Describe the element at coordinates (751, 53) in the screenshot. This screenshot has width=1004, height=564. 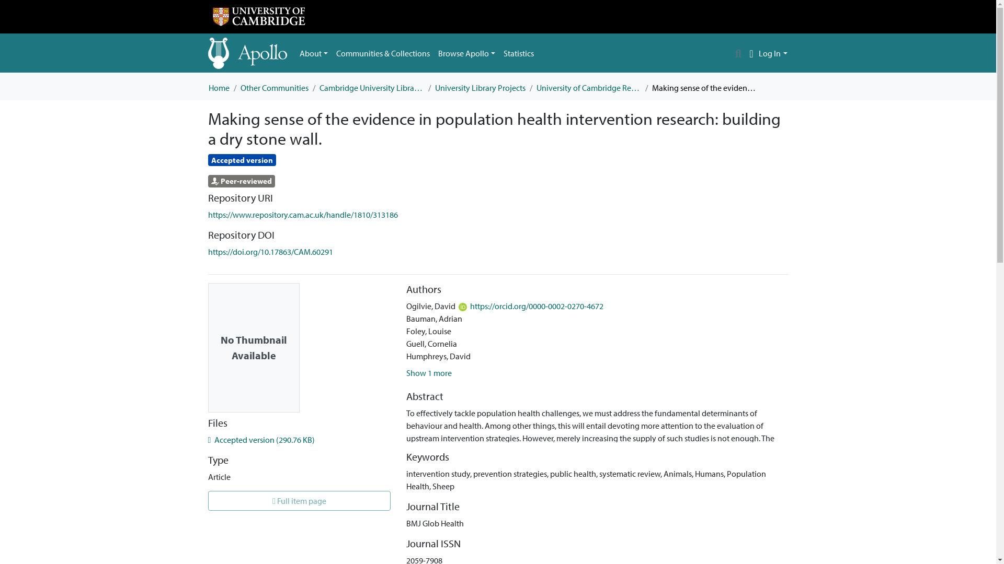
I see `Language switch` at that location.